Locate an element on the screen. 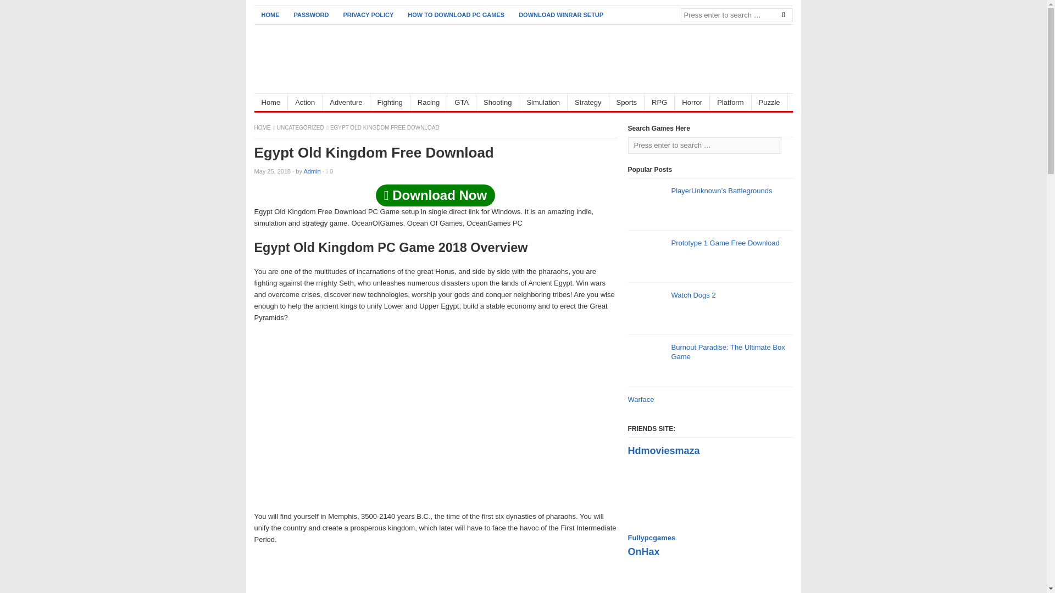 This screenshot has width=1055, height=593. Strategy is located at coordinates (588, 102).